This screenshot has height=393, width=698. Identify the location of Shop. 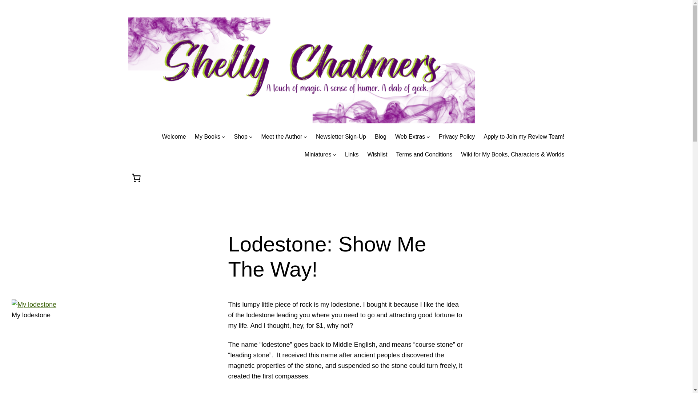
(241, 136).